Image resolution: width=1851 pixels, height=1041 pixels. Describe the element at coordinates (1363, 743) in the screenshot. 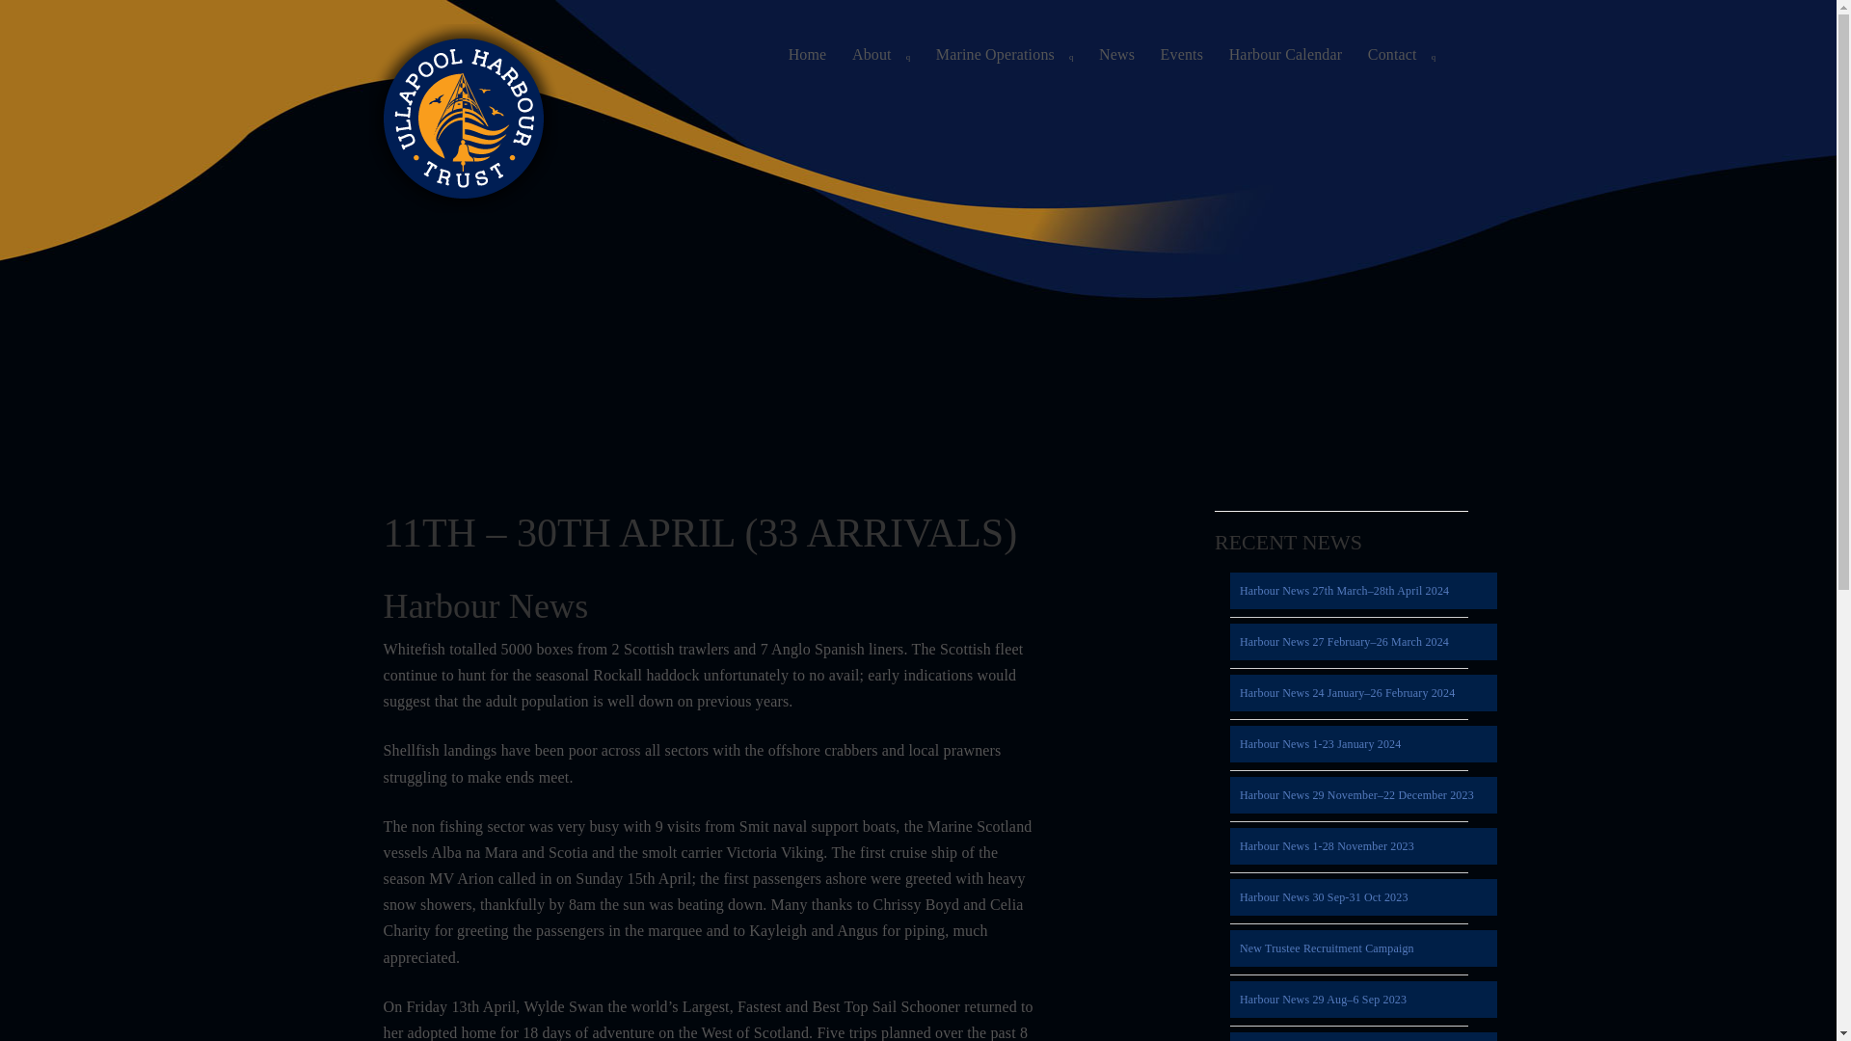

I see `Harbour News 1-23 January 2024` at that location.